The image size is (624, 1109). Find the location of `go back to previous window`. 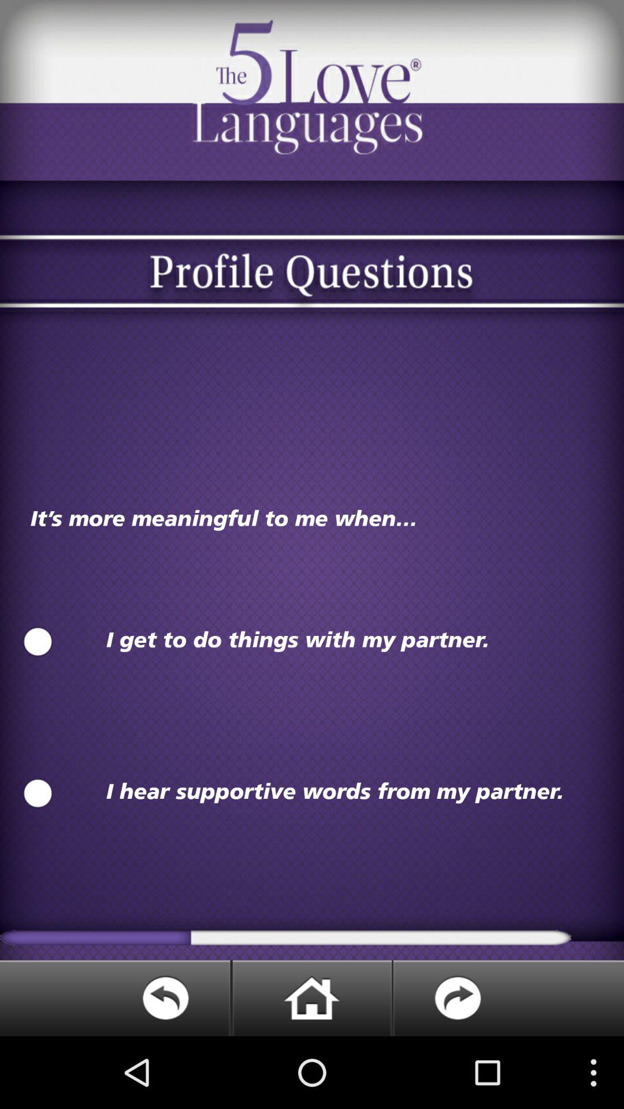

go back to previous window is located at coordinates (116, 998).